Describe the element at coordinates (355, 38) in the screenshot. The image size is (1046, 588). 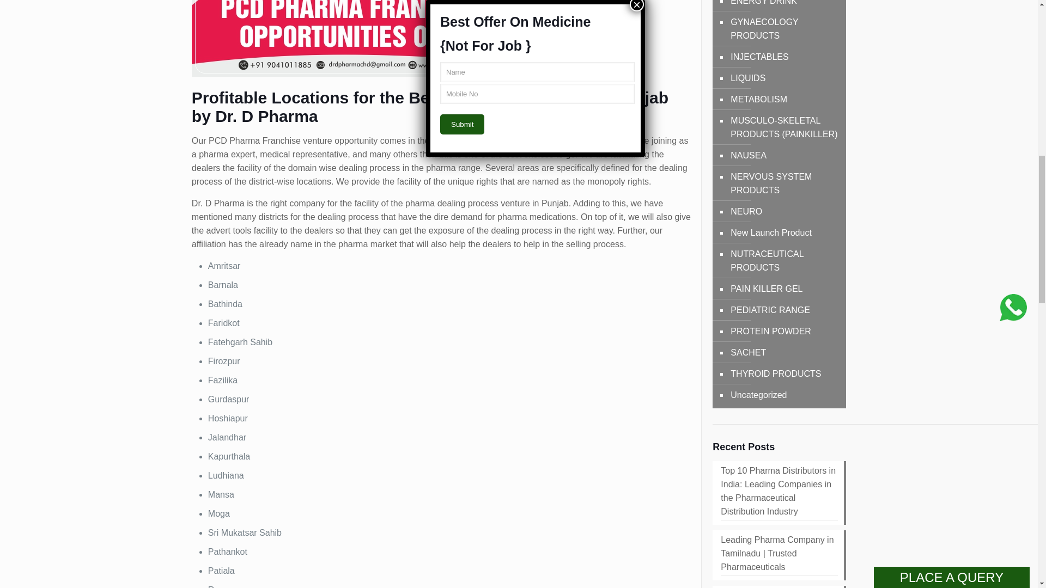
I see `Best Pharma Franchise Company in Punjab 1` at that location.